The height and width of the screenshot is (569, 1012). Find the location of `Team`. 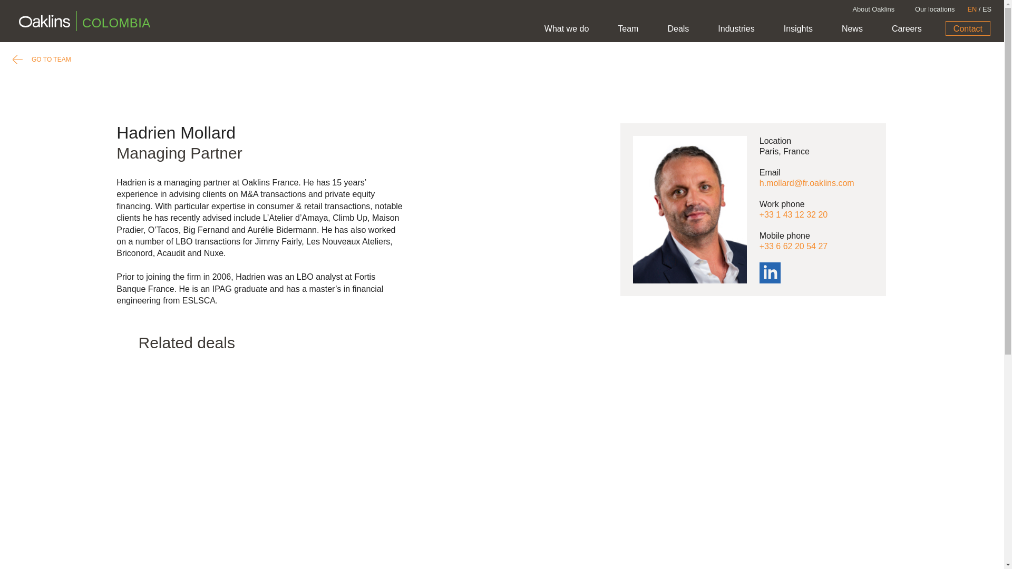

Team is located at coordinates (628, 30).